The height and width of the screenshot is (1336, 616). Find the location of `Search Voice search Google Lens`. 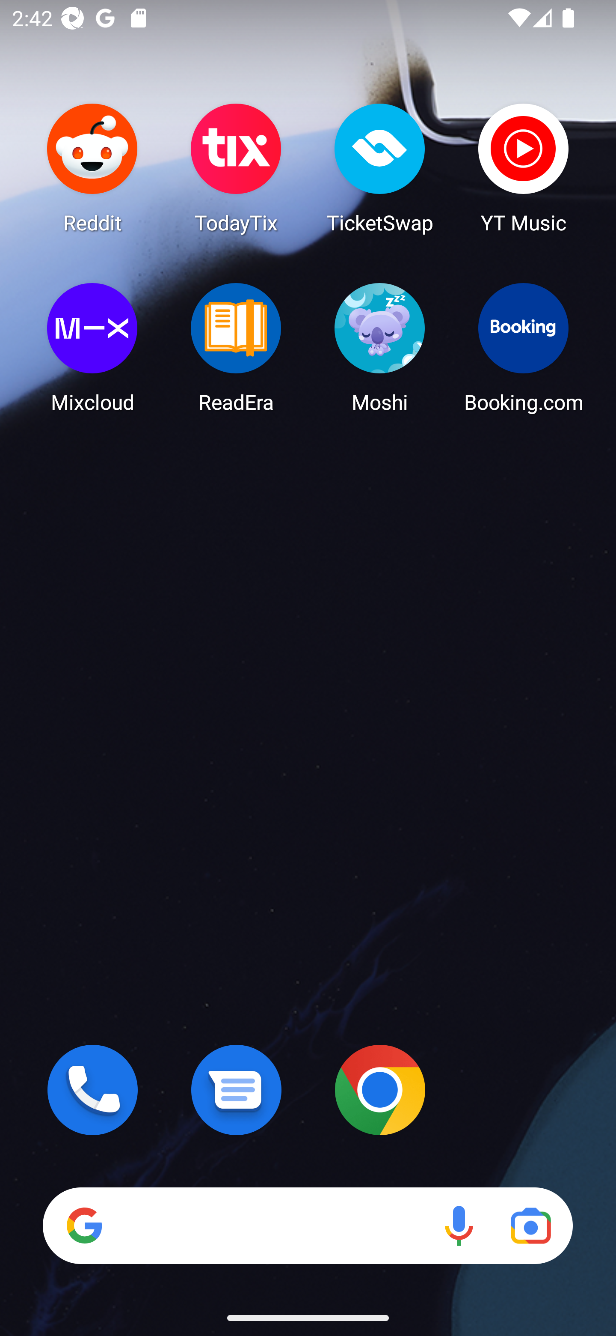

Search Voice search Google Lens is located at coordinates (308, 1226).